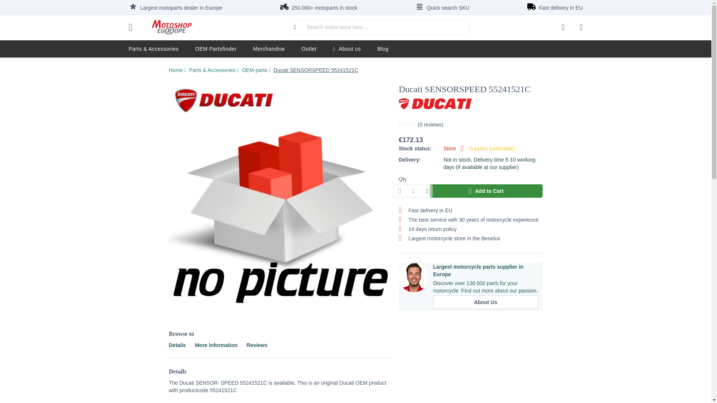 The width and height of the screenshot is (717, 403). What do you see at coordinates (171, 27) in the screenshot?
I see `Webshop Motoshop Europe` at bounding box center [171, 27].